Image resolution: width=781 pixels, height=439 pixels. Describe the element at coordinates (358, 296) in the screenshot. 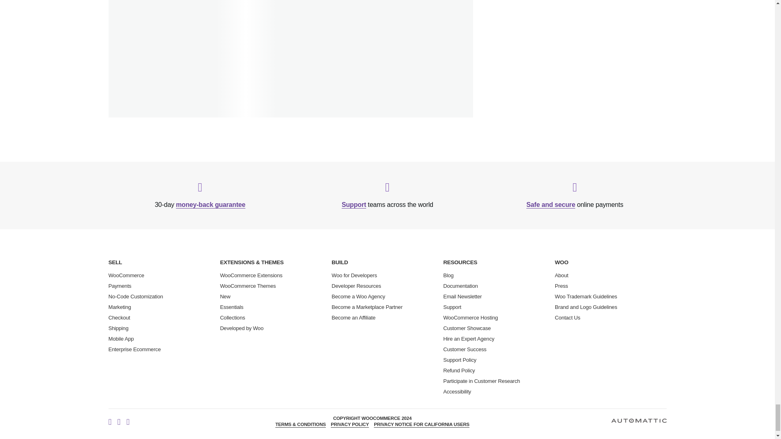

I see `Become a Woo Agency` at that location.